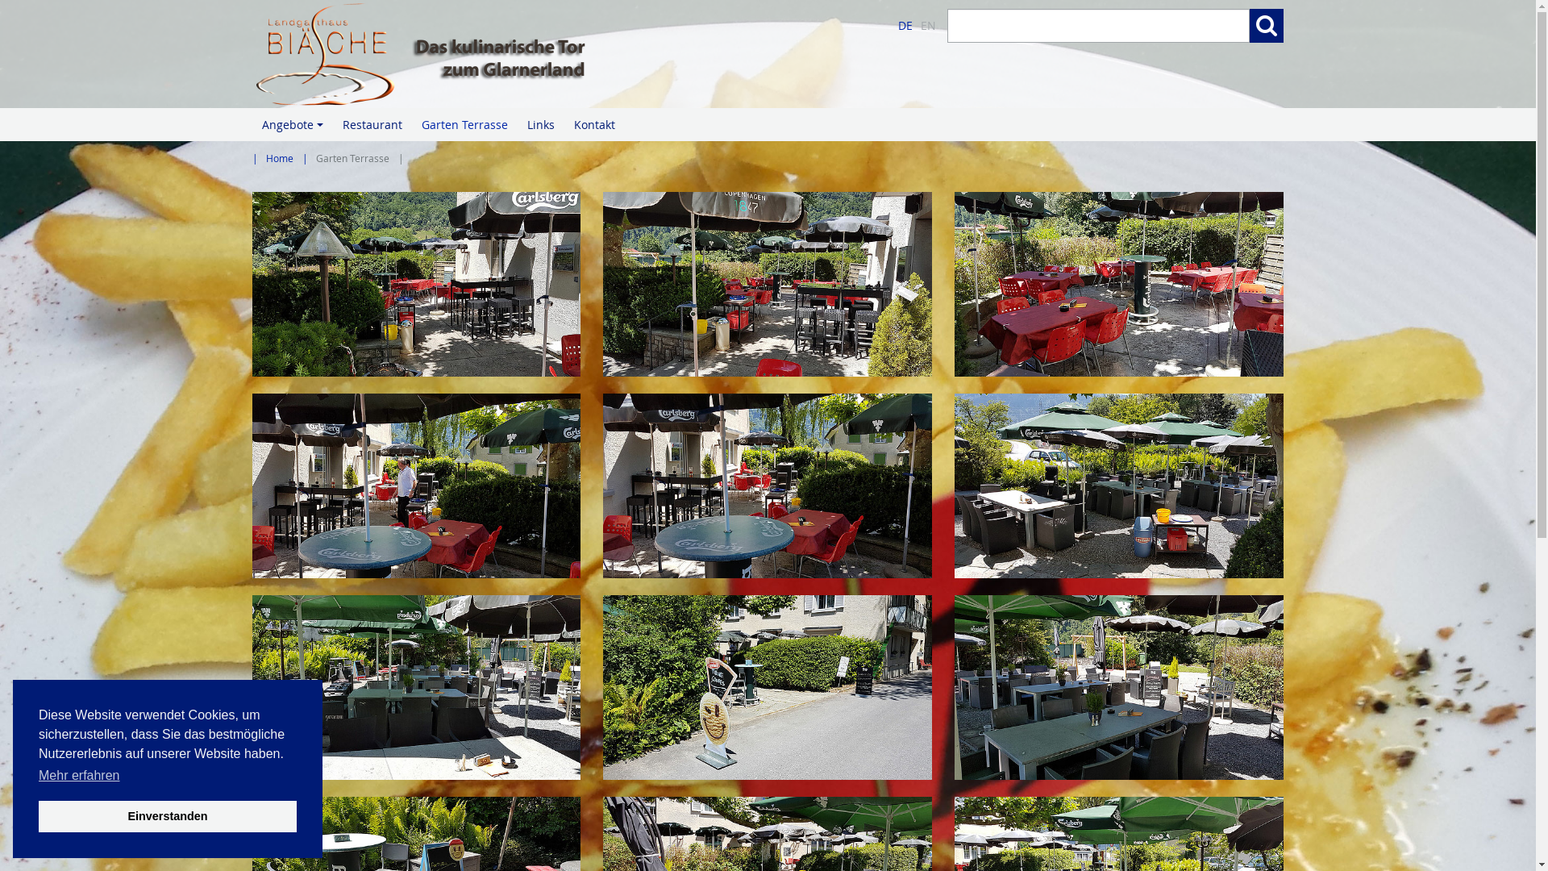 Image resolution: width=1548 pixels, height=871 pixels. What do you see at coordinates (168, 816) in the screenshot?
I see `Einverstanden` at bounding box center [168, 816].